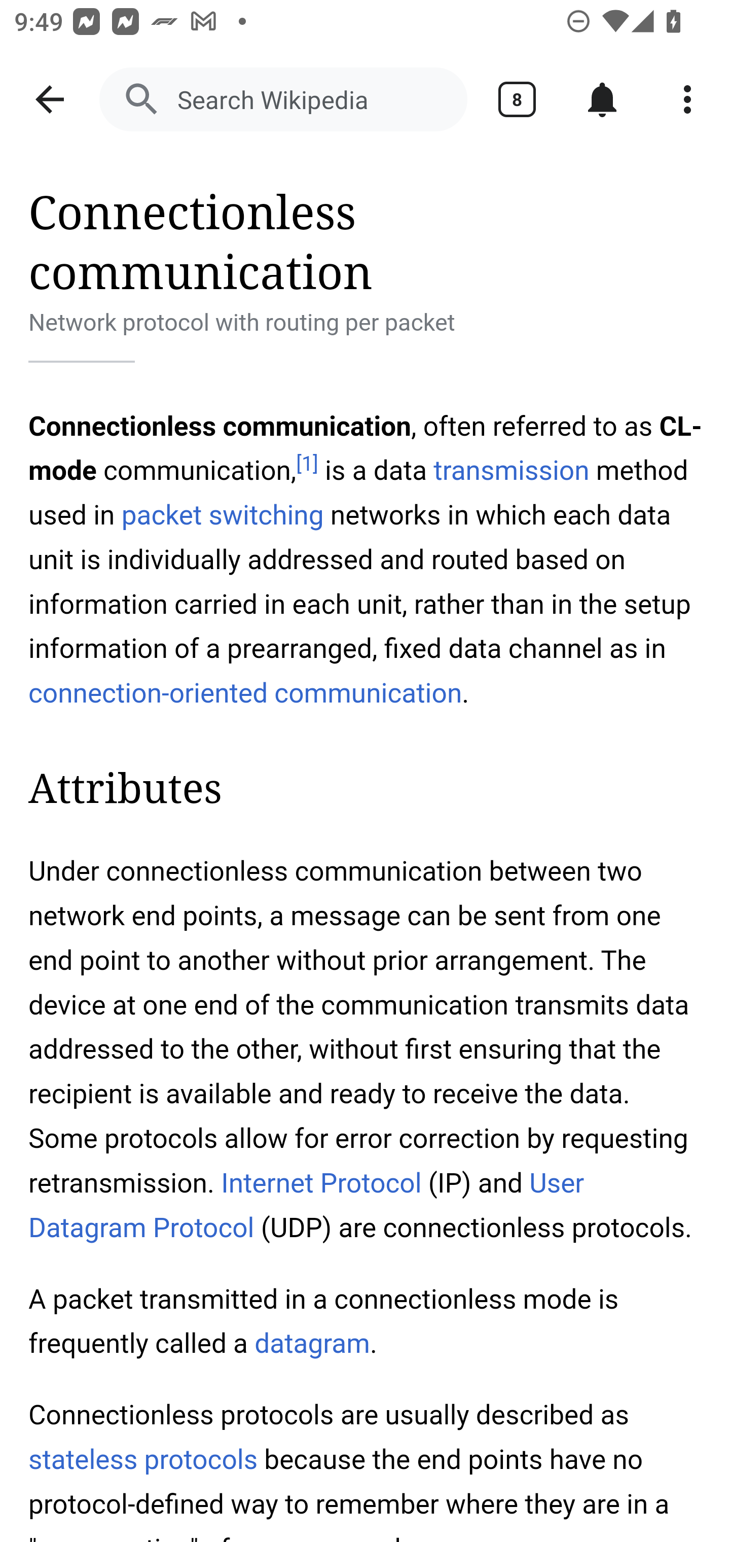  I want to click on [] [ 1 ], so click(307, 464).